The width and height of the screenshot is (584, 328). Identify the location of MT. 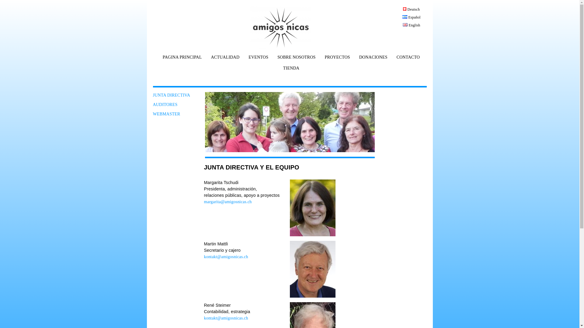
(312, 208).